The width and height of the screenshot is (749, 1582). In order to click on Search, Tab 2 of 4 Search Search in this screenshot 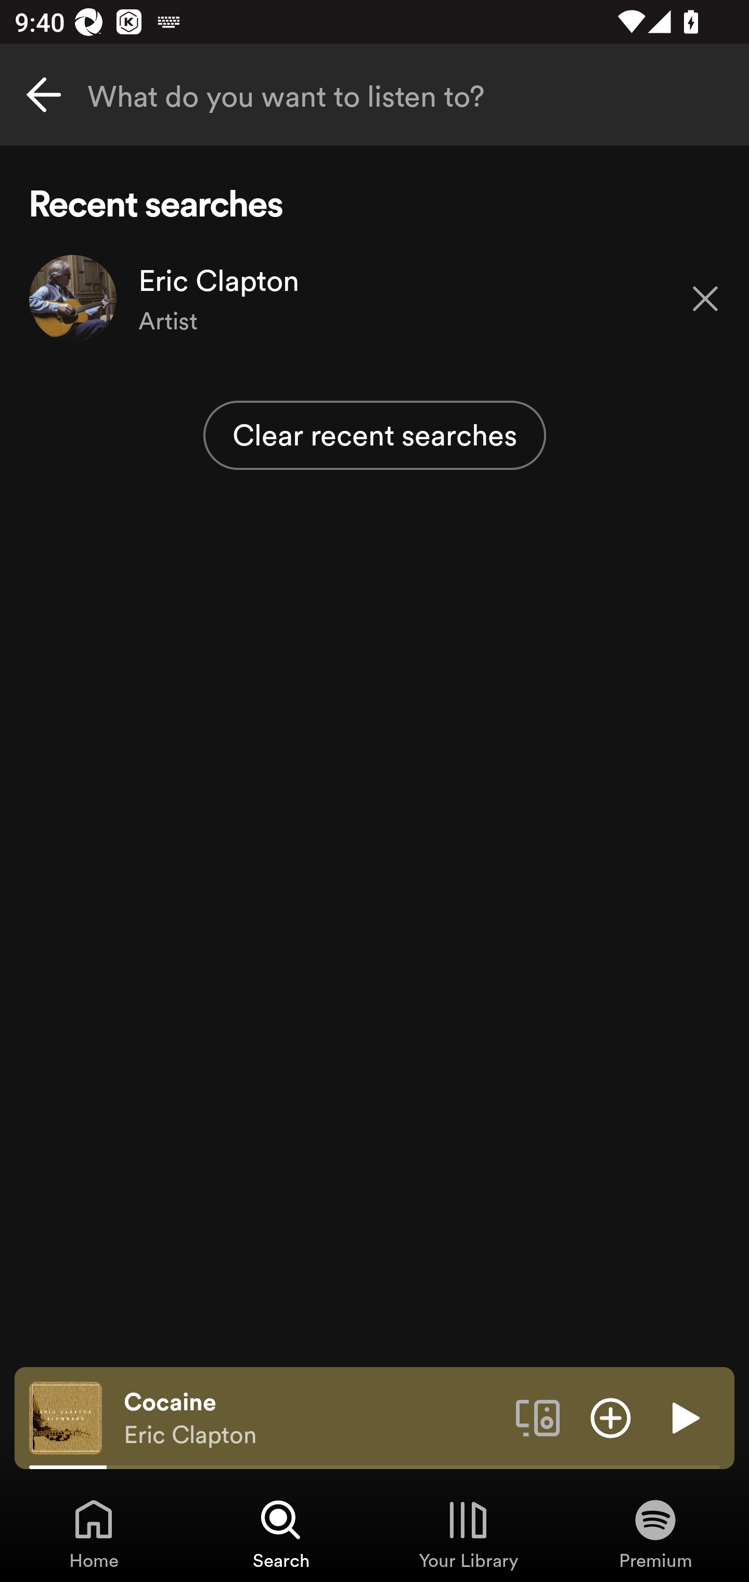, I will do `click(281, 1533)`.